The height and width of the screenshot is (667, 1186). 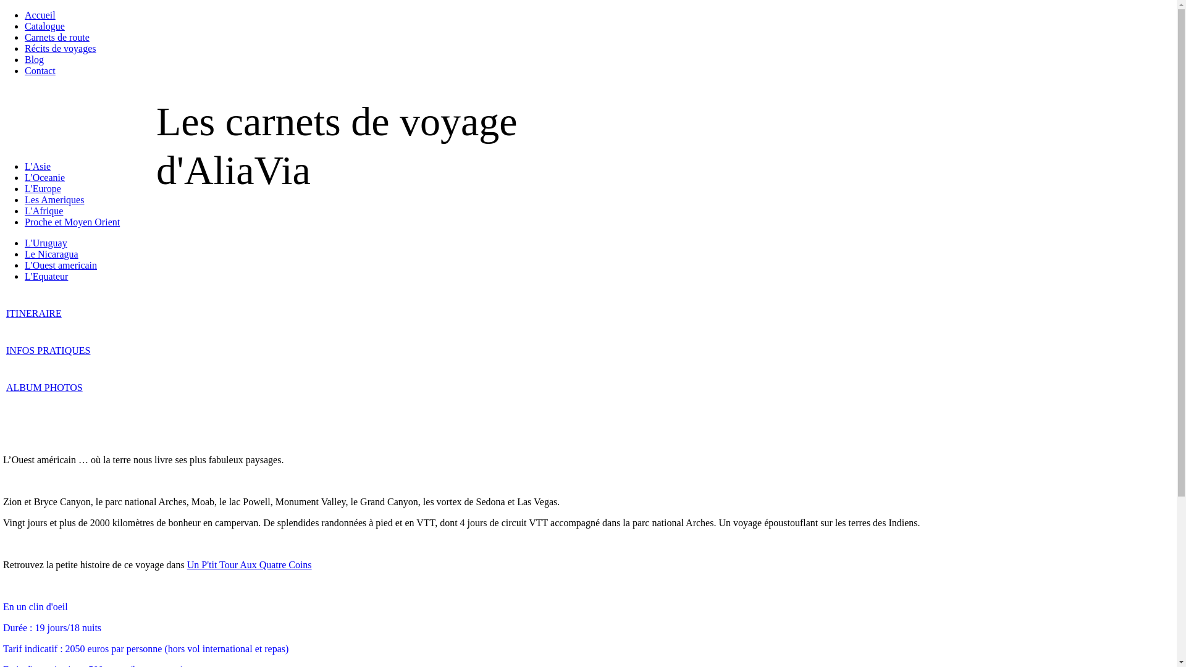 What do you see at coordinates (43, 189) in the screenshot?
I see `L'Europe` at bounding box center [43, 189].